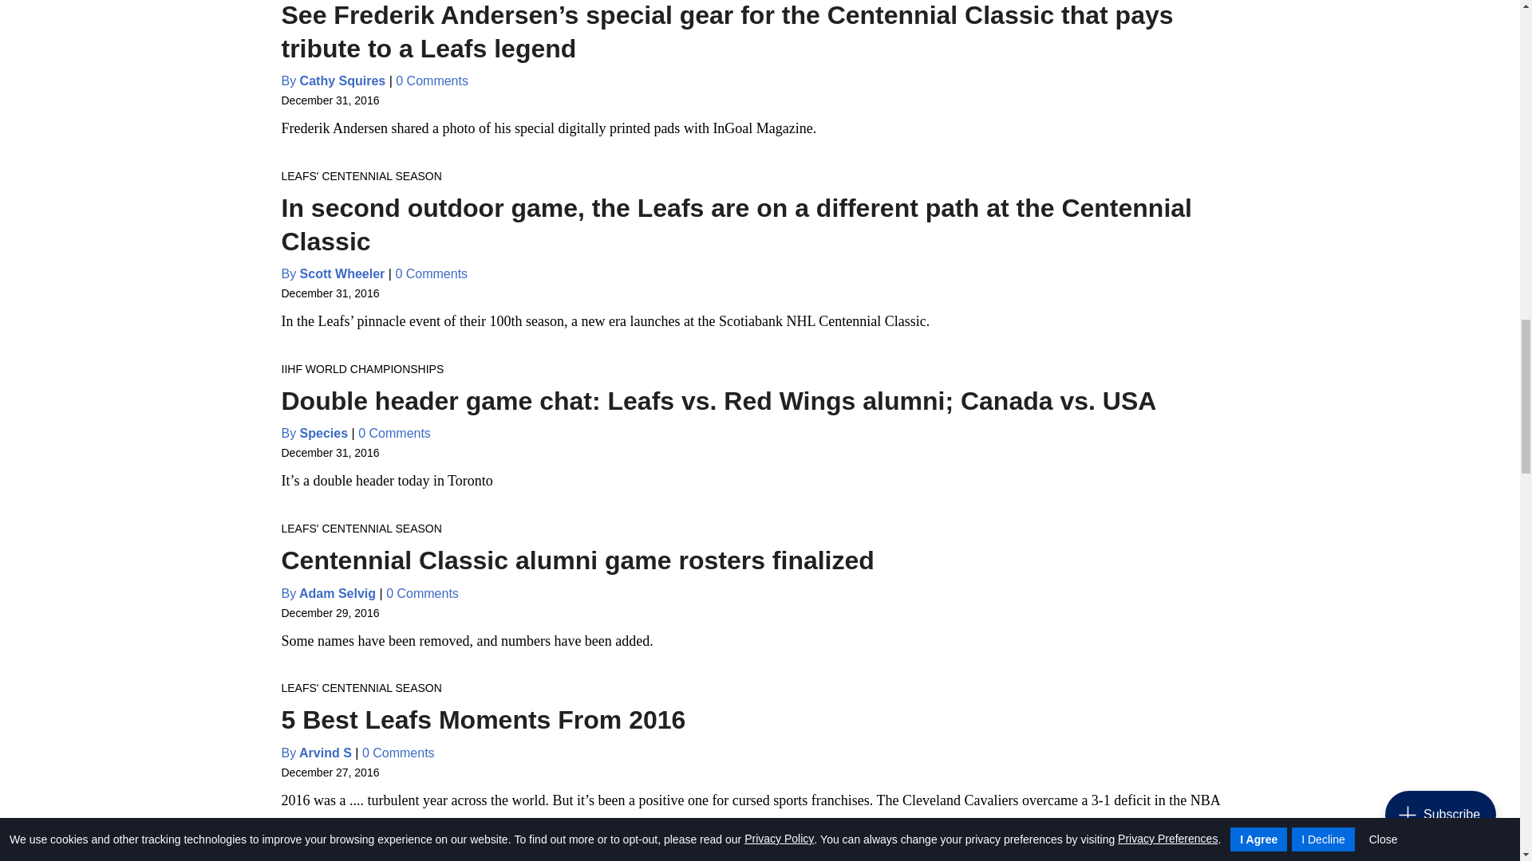  I want to click on 27 December, 2016, so click(329, 773).